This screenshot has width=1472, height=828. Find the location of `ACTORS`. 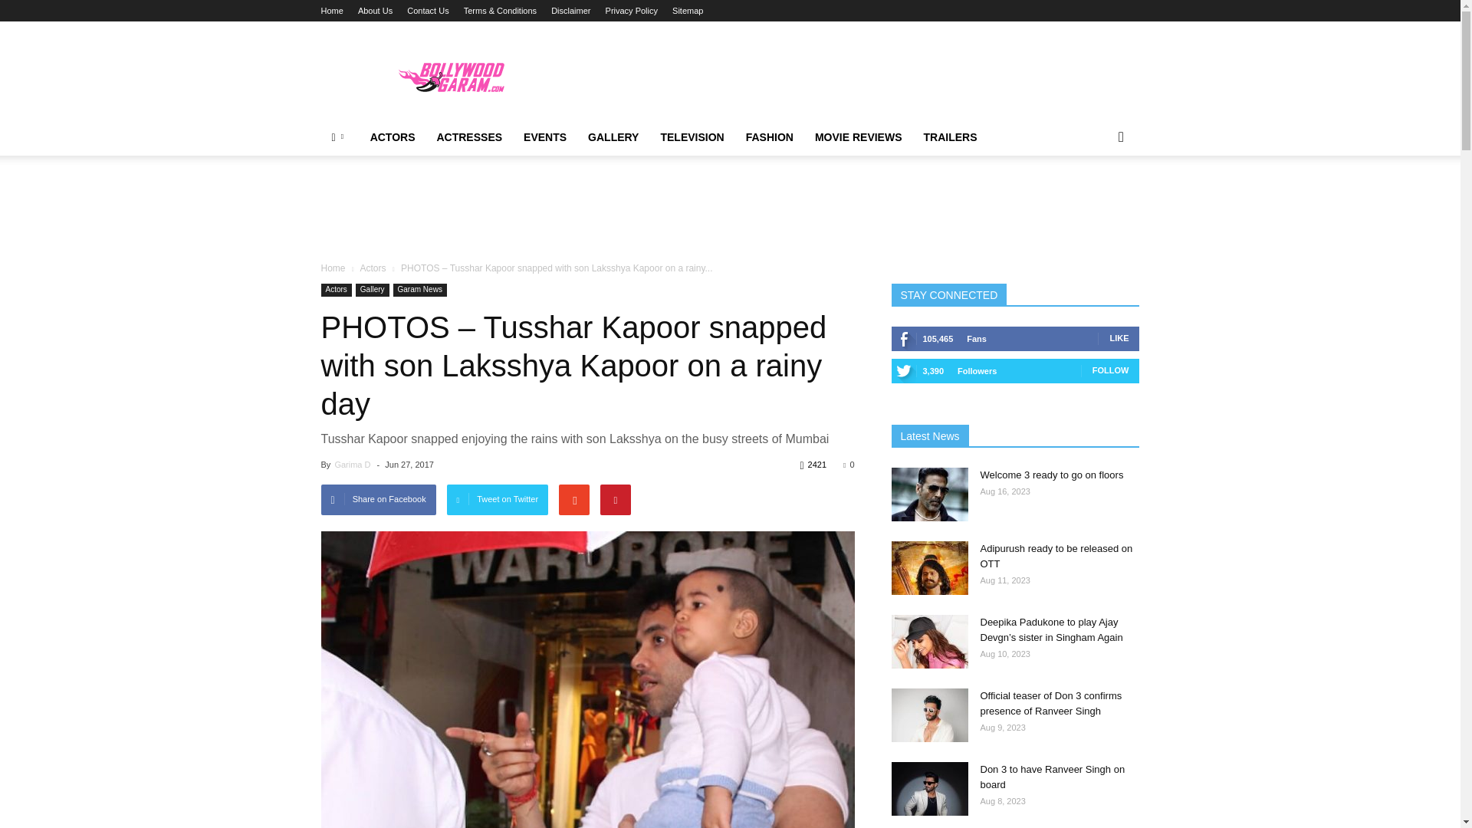

ACTORS is located at coordinates (393, 137).